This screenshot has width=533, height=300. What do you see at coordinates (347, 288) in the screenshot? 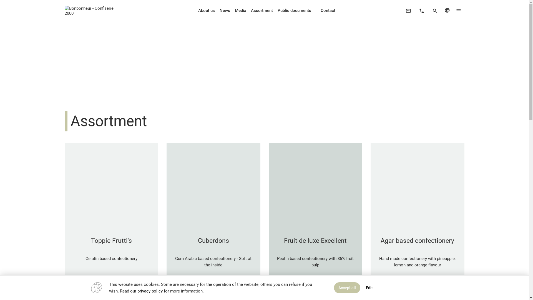
I see `Accept all` at bounding box center [347, 288].